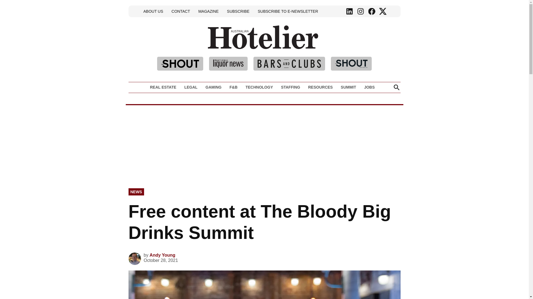 Image resolution: width=533 pixels, height=299 pixels. What do you see at coordinates (180, 11) in the screenshot?
I see `CONTACT` at bounding box center [180, 11].